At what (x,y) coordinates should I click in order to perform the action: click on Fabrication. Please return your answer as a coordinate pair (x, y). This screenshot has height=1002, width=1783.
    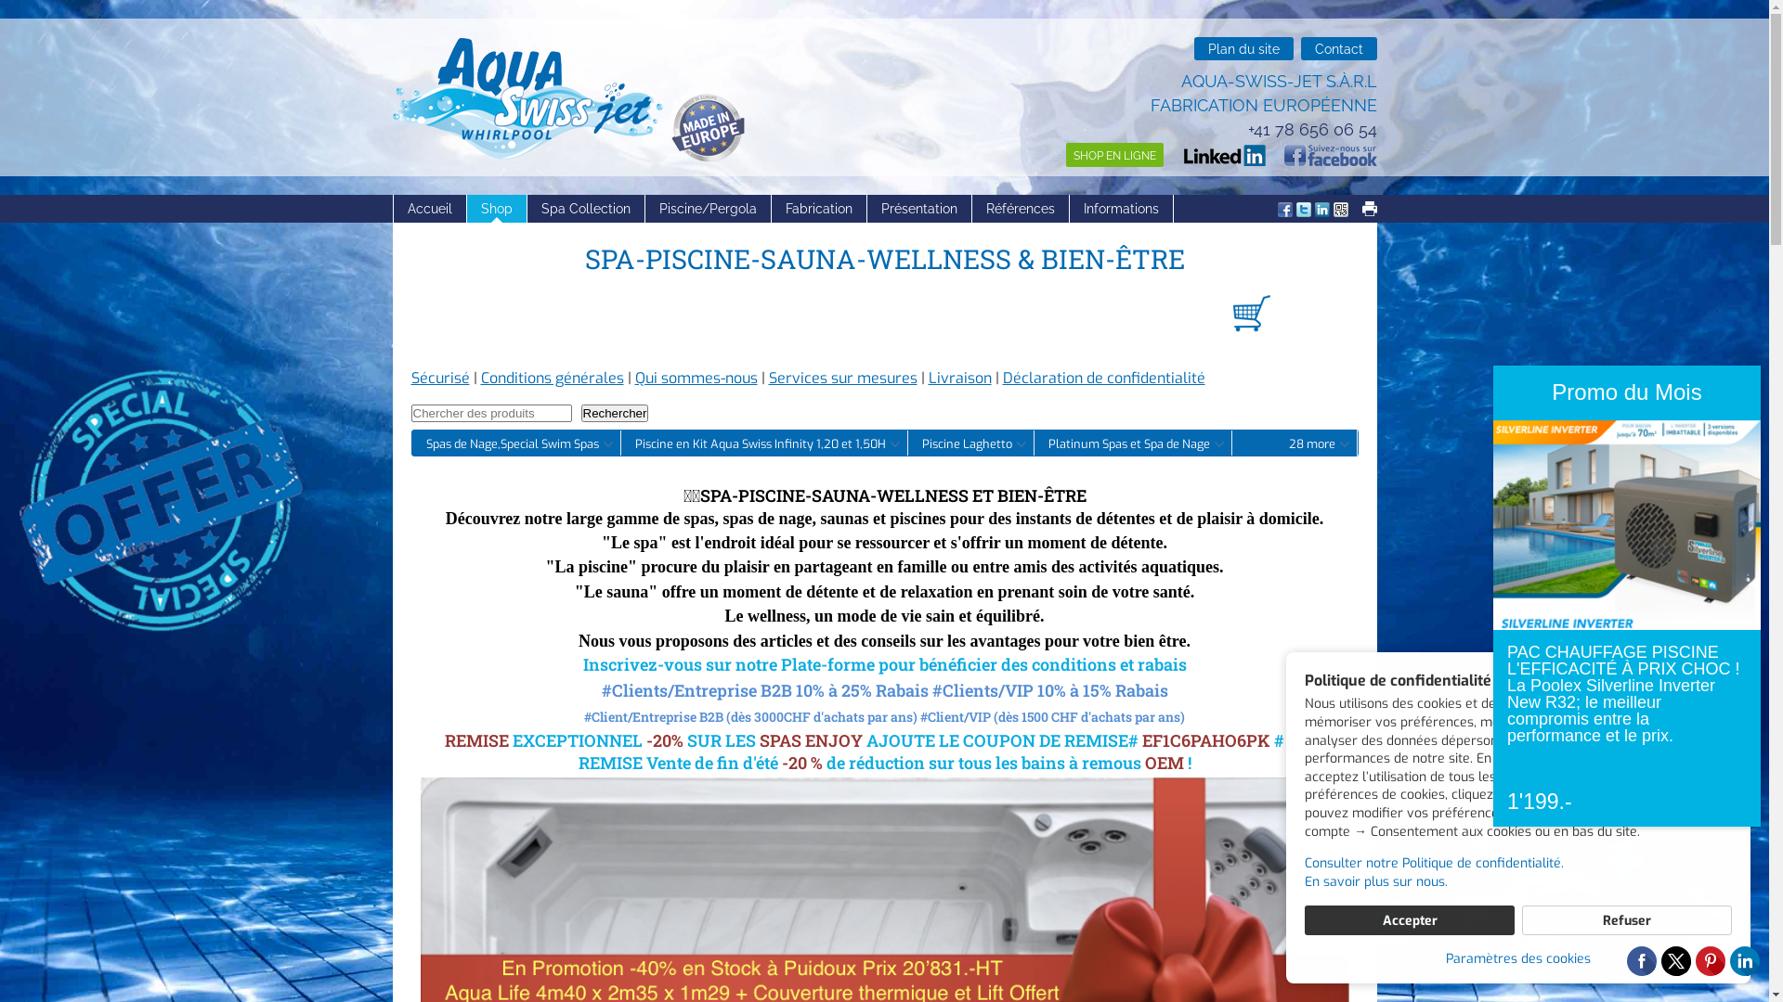
    Looking at the image, I should click on (819, 209).